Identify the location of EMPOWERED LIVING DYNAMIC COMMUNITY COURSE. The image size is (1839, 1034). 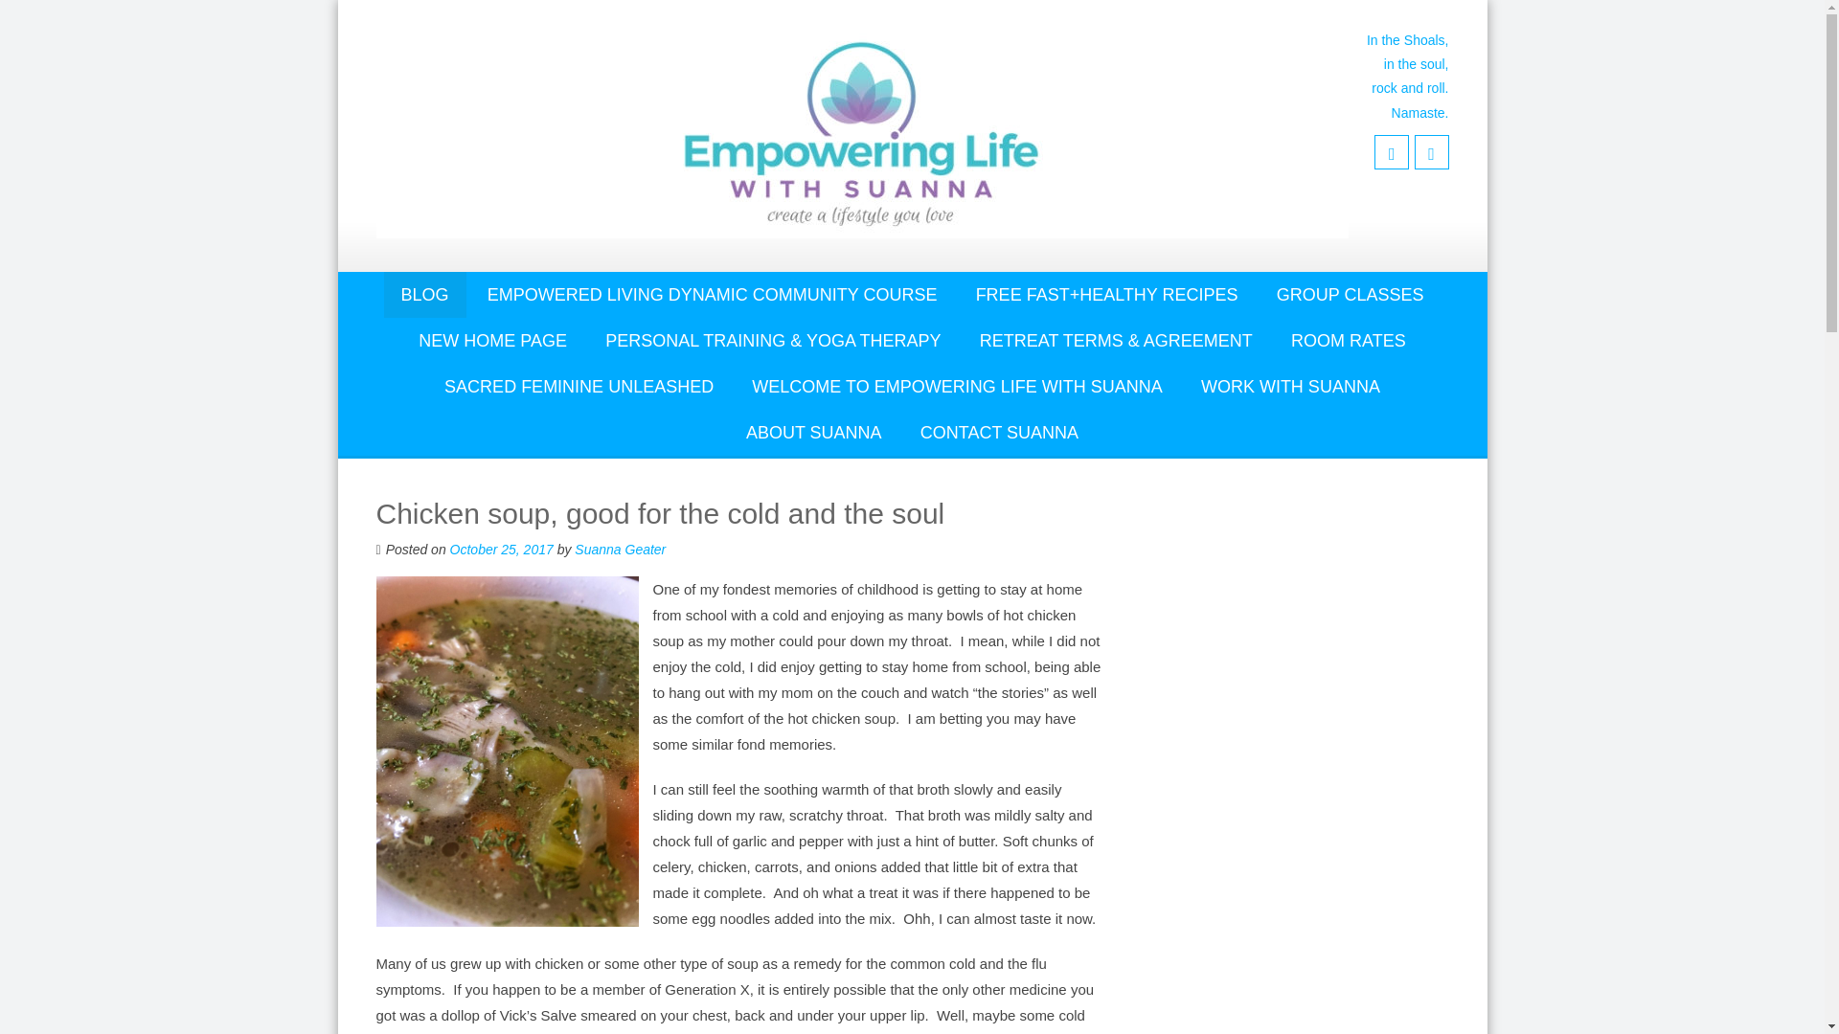
(713, 295).